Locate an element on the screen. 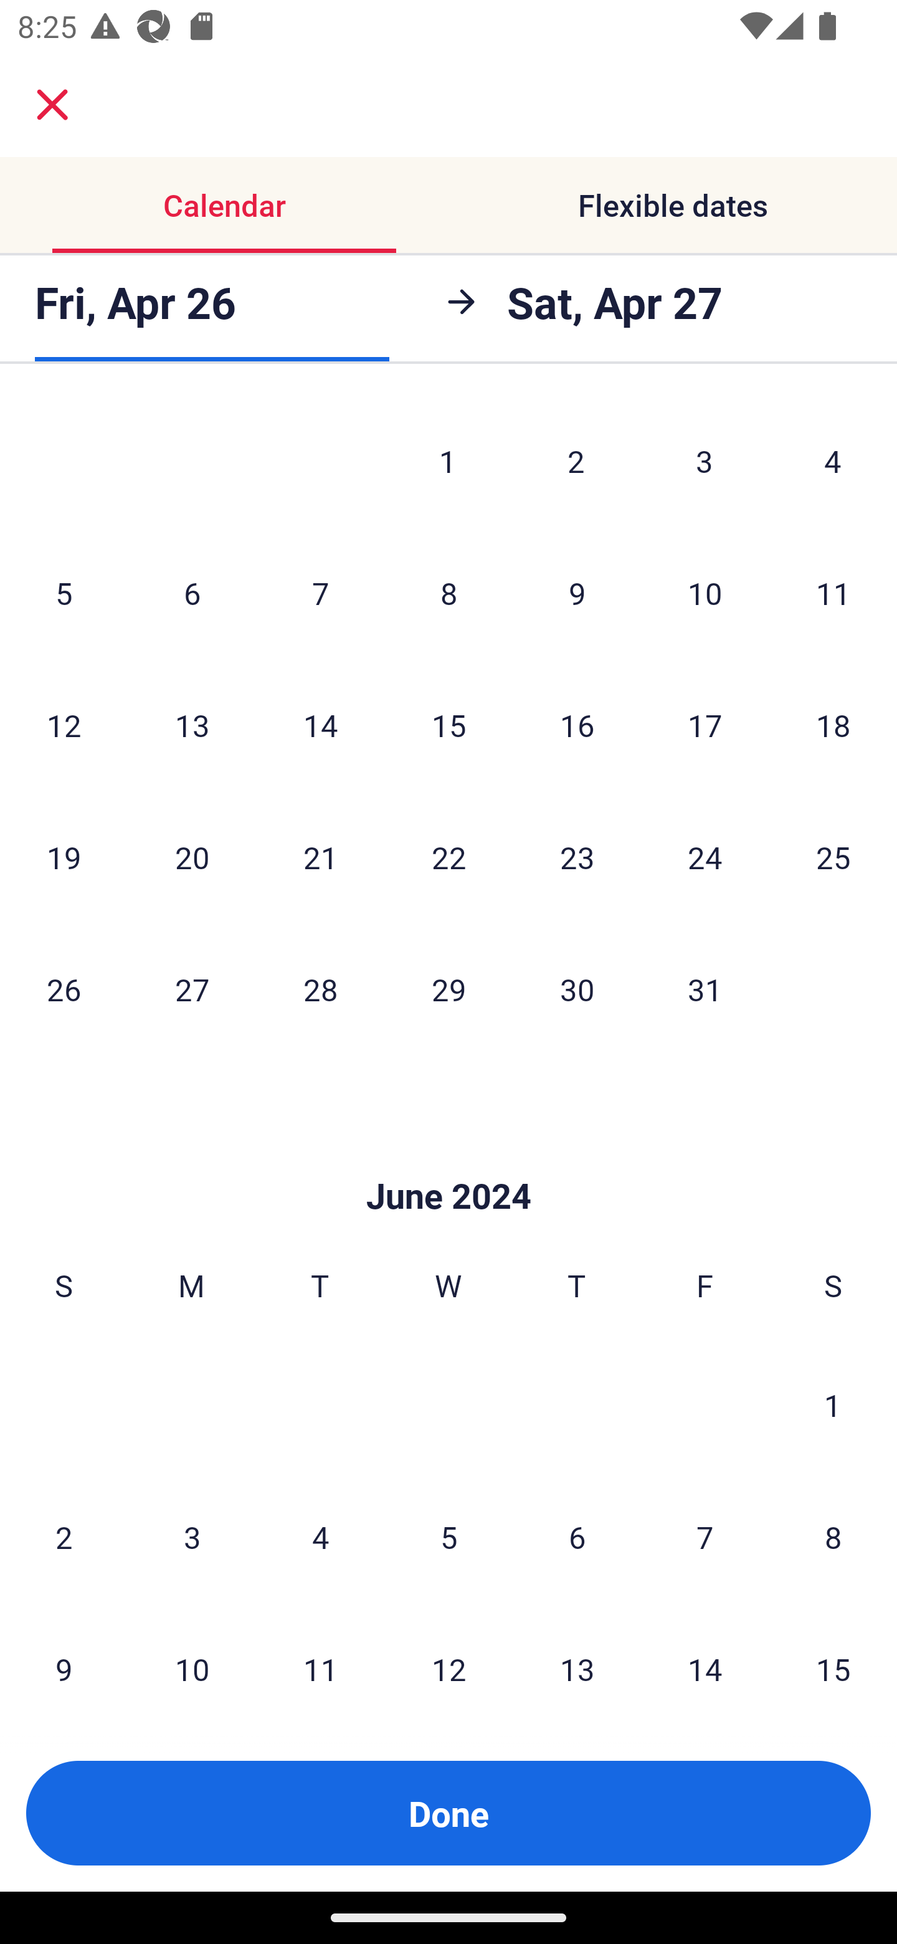  28 Tuesday, May 28, 2024 is located at coordinates (320, 989).